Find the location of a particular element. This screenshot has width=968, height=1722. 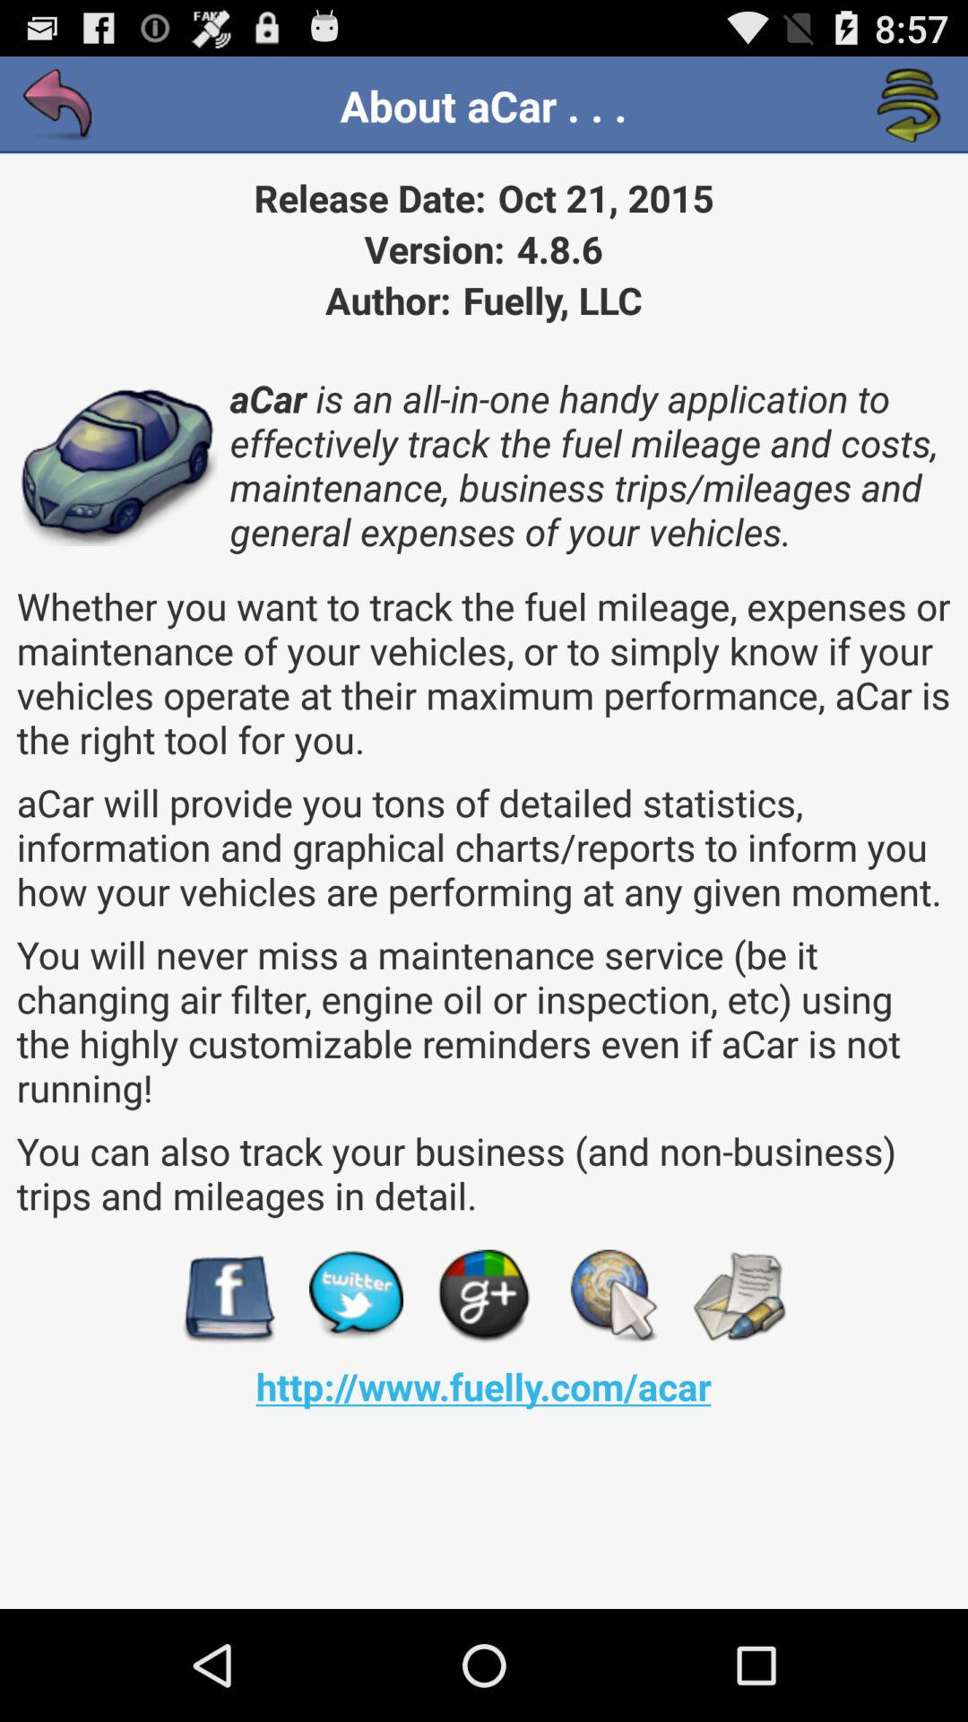

access facebook is located at coordinates (228, 1297).